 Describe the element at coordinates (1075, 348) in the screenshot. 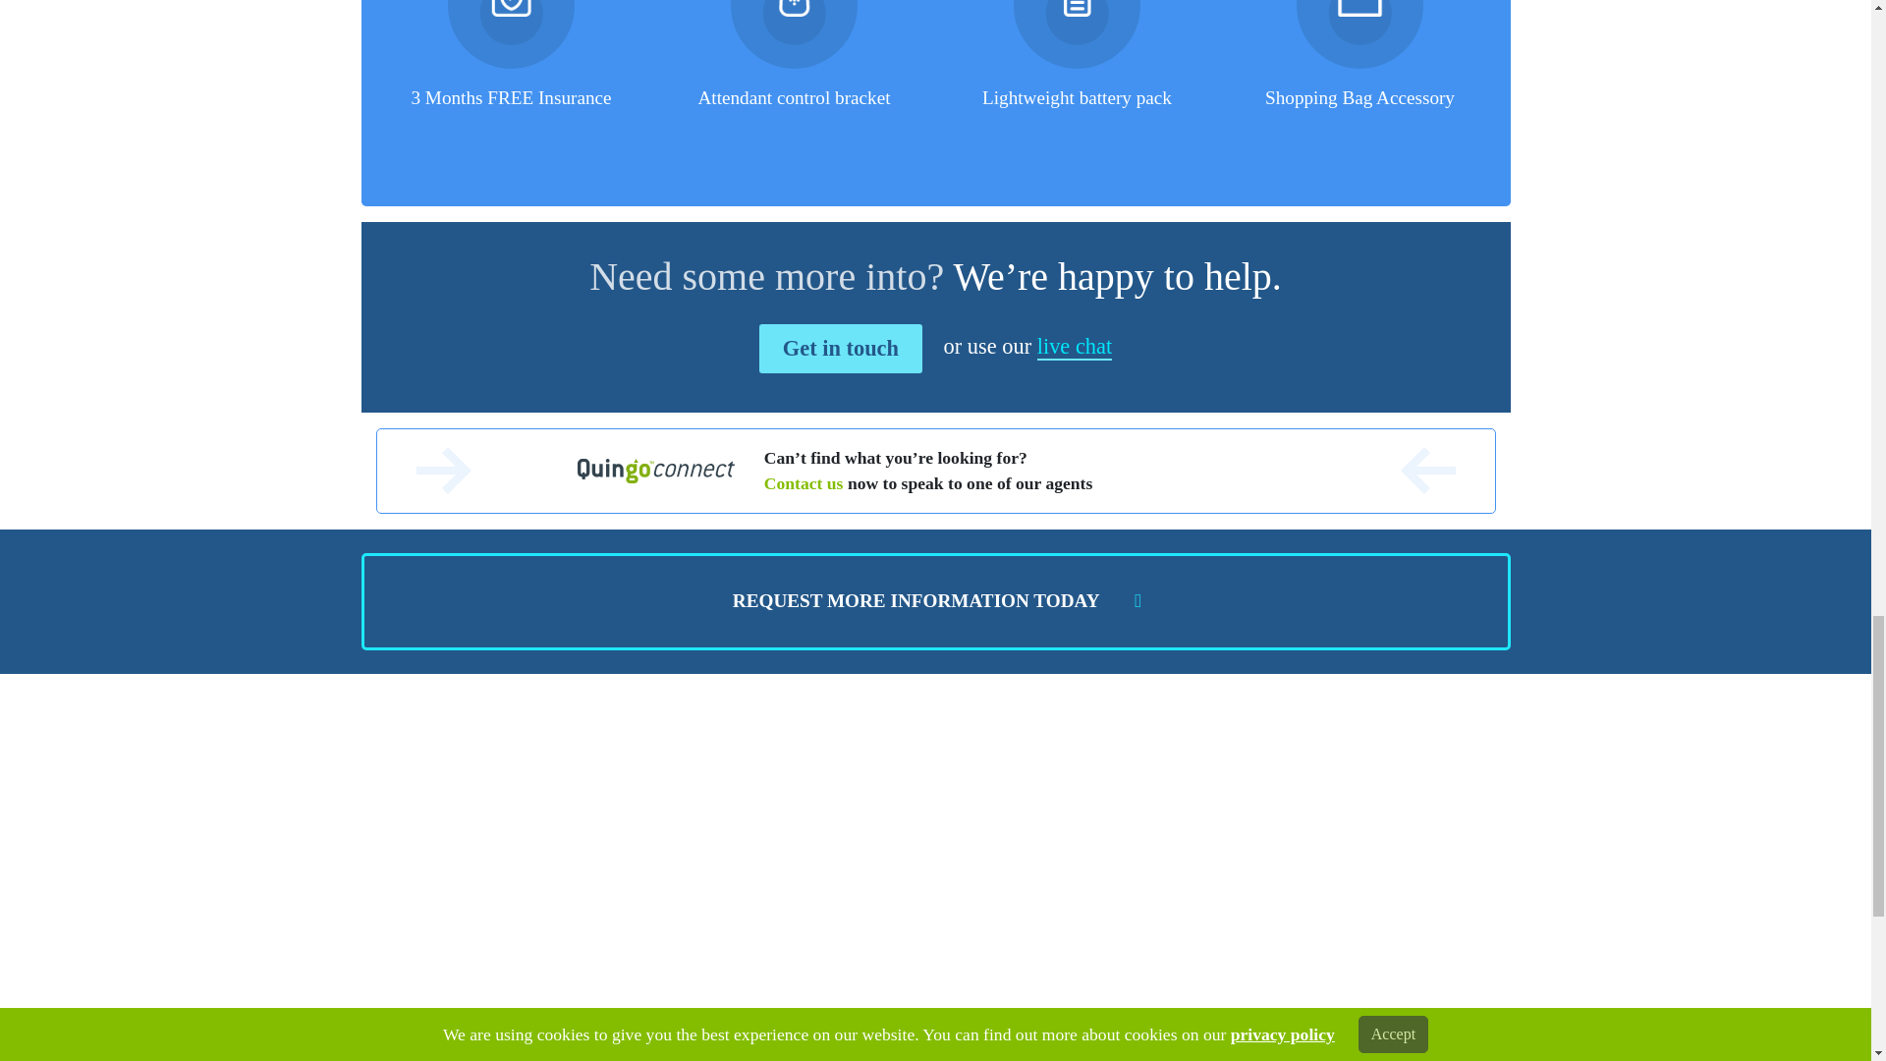

I see `live chat` at that location.